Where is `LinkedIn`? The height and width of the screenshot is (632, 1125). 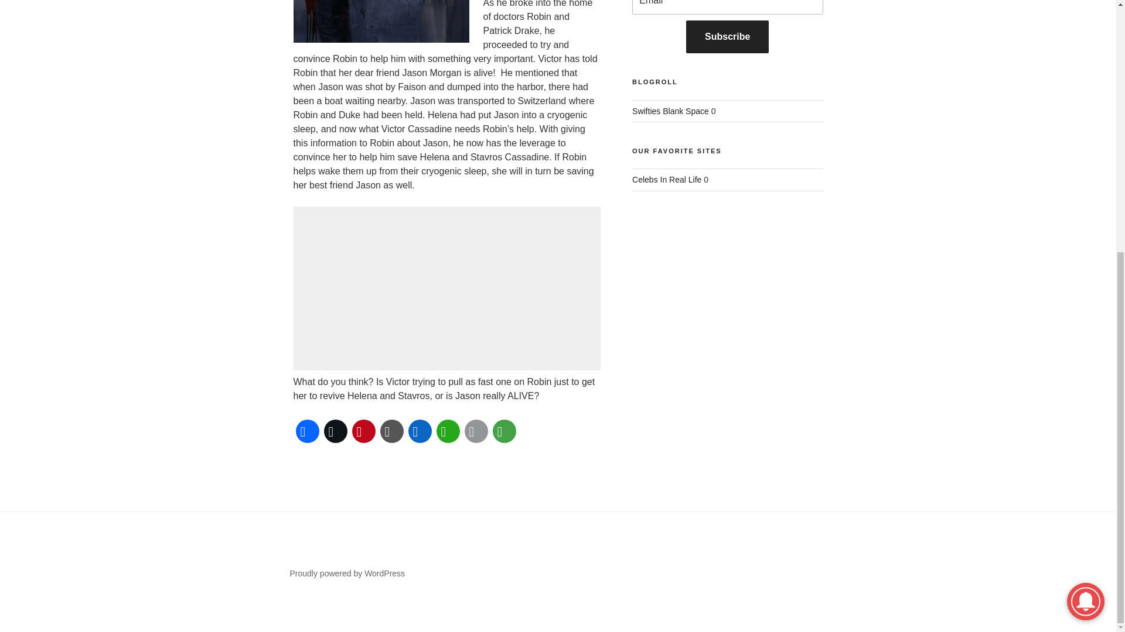 LinkedIn is located at coordinates (419, 431).